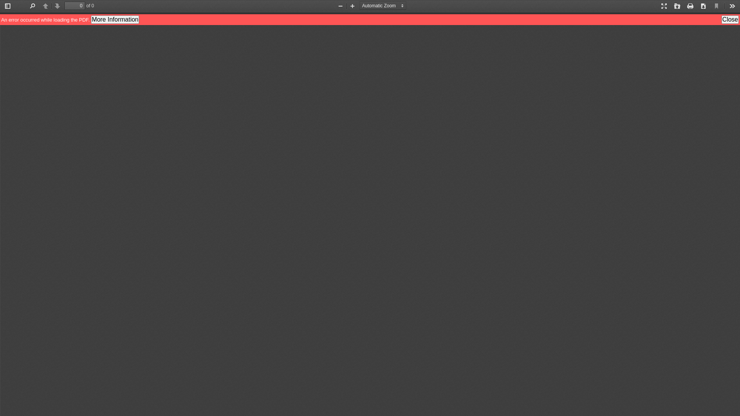 The height and width of the screenshot is (416, 740). What do you see at coordinates (75, 6) in the screenshot?
I see `Page` at bounding box center [75, 6].